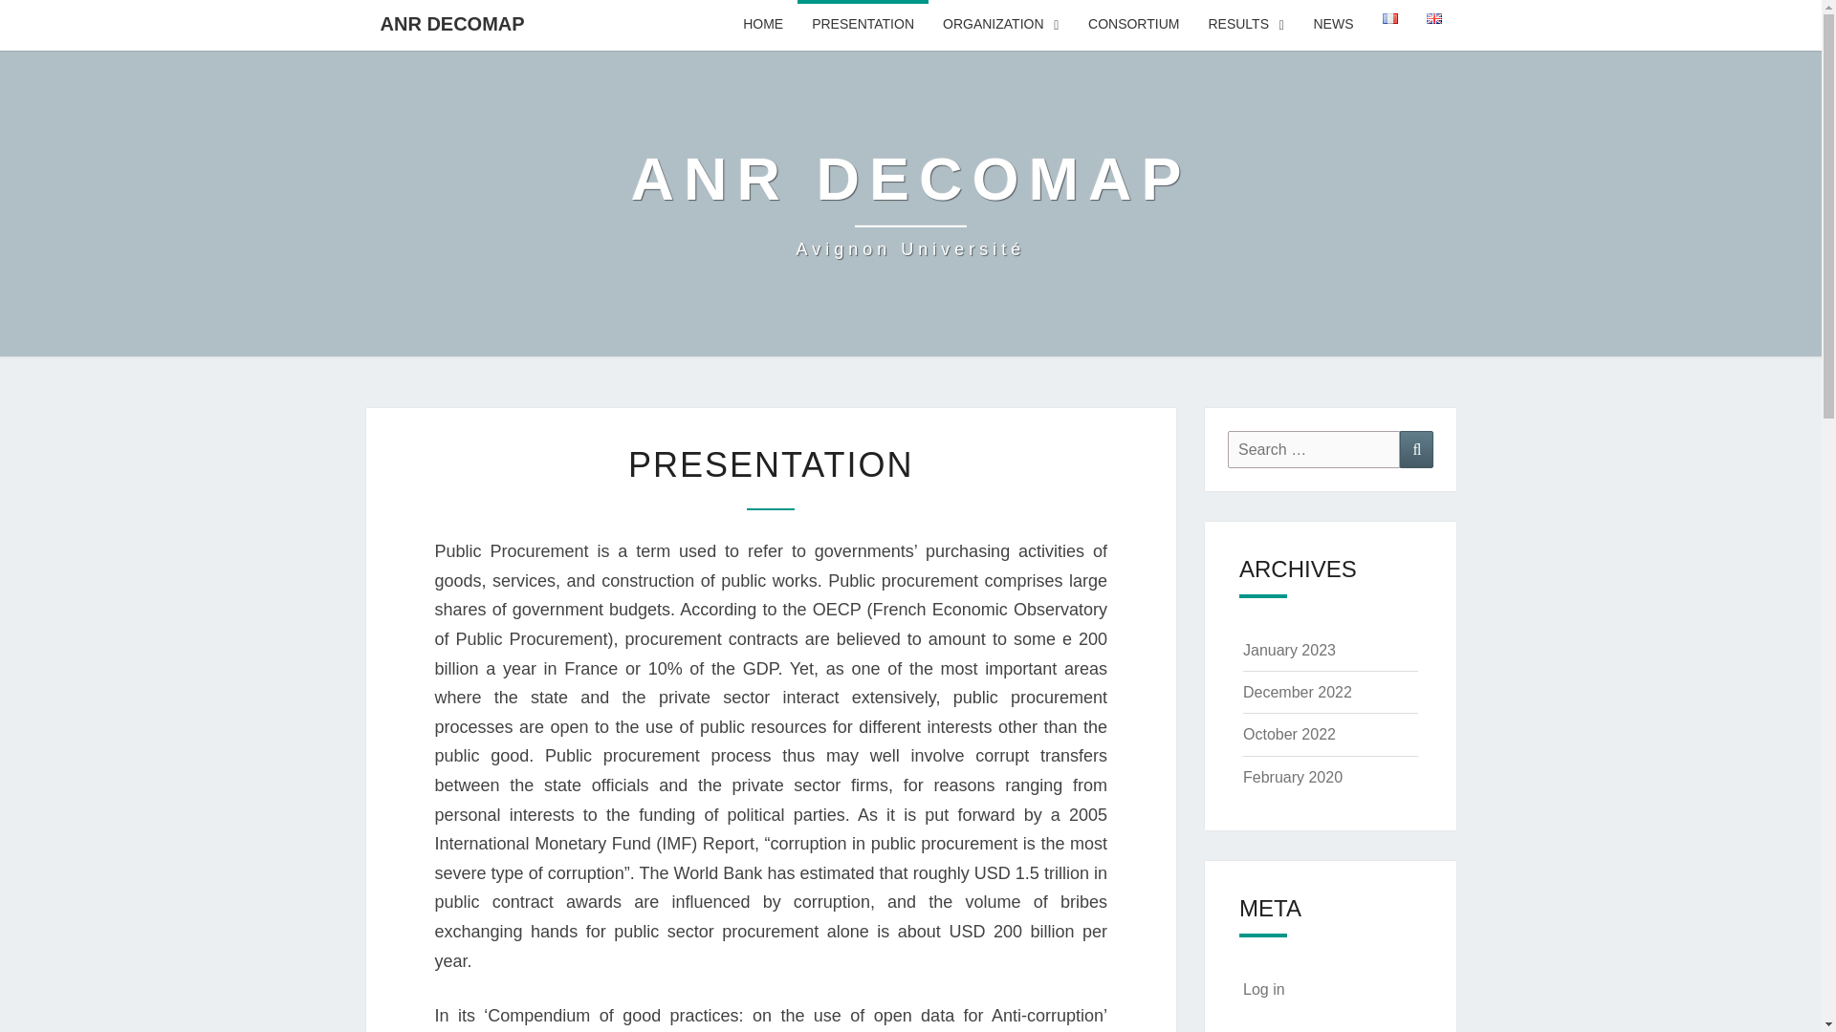  What do you see at coordinates (1416, 449) in the screenshot?
I see `Search` at bounding box center [1416, 449].